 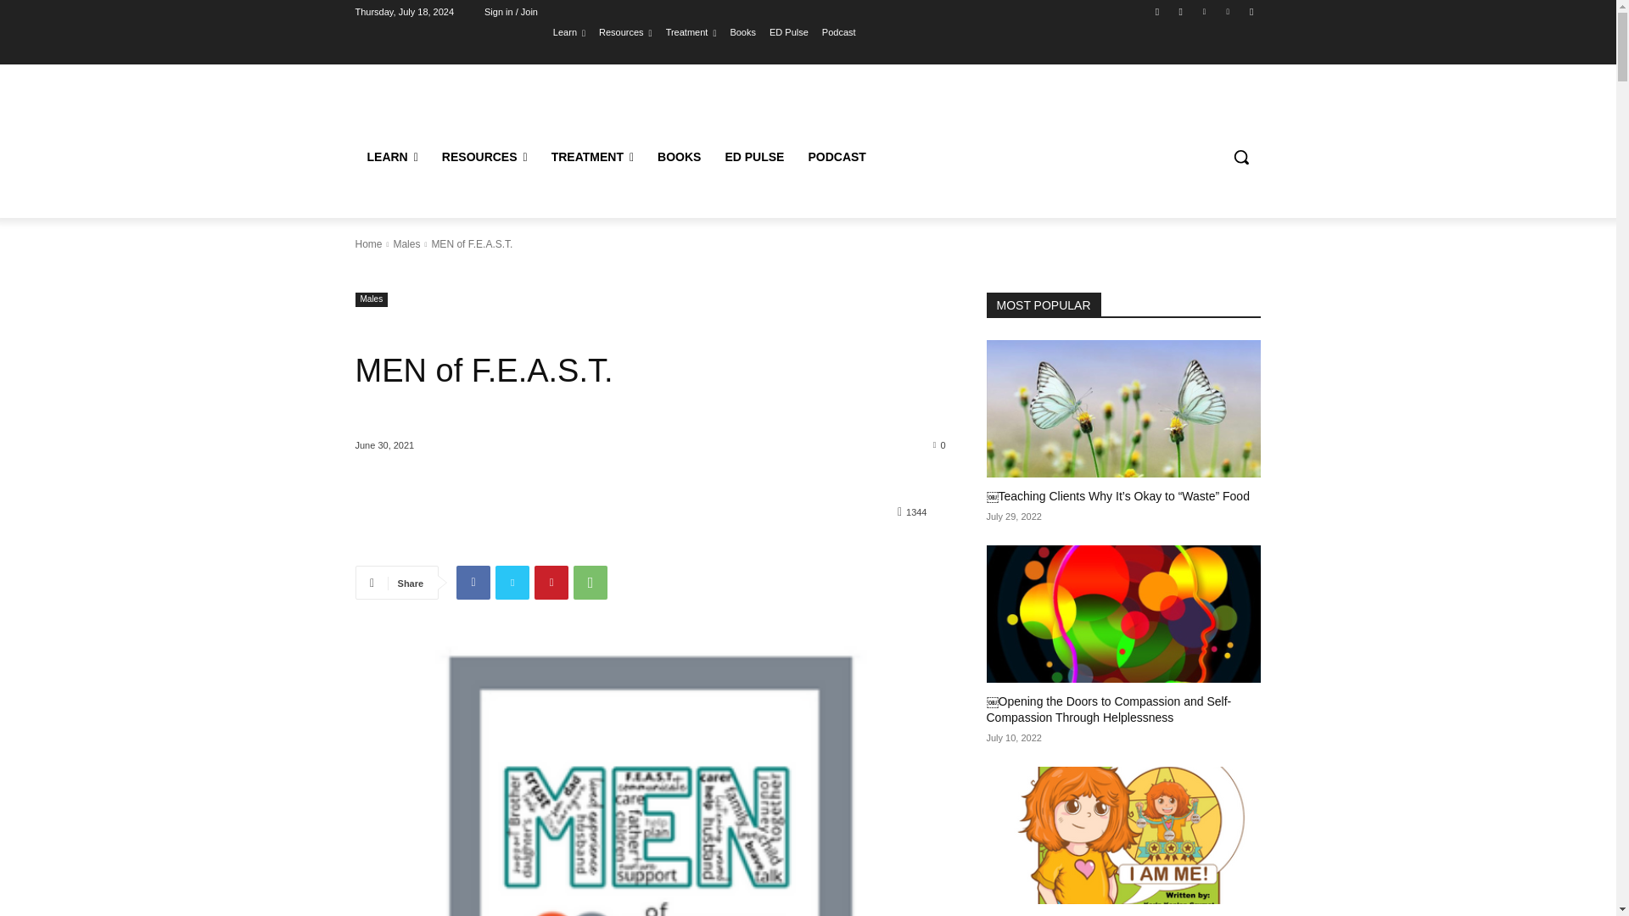 What do you see at coordinates (1229, 11) in the screenshot?
I see `Vimeo` at bounding box center [1229, 11].